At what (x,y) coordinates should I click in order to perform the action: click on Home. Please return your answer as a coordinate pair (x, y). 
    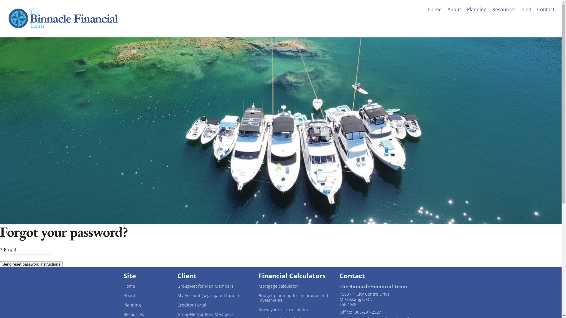
    Looking at the image, I should click on (435, 9).